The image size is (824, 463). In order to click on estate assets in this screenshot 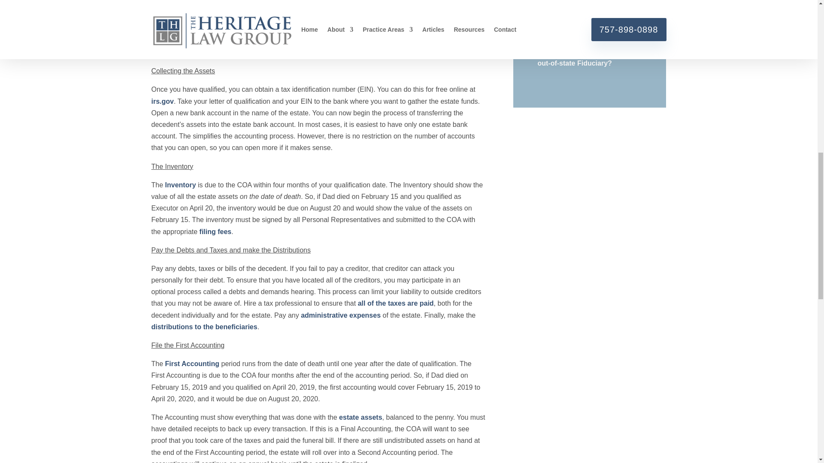, I will do `click(360, 417)`.